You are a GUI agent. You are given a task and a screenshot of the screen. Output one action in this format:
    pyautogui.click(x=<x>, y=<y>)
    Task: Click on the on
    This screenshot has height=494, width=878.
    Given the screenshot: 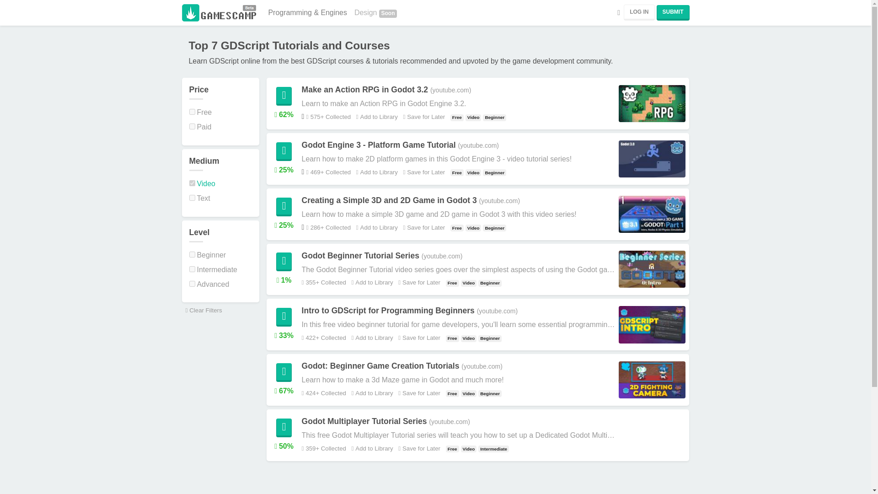 What is the action you would take?
    pyautogui.click(x=192, y=269)
    